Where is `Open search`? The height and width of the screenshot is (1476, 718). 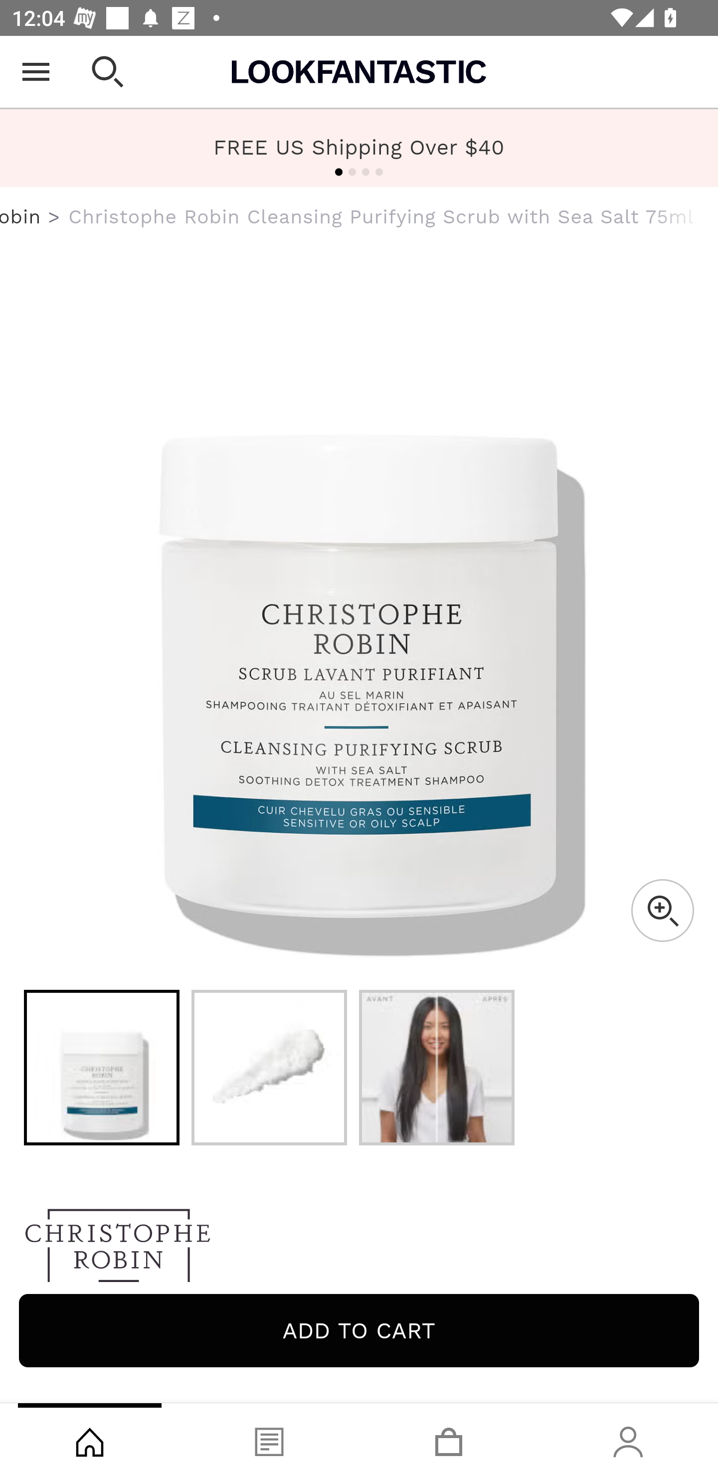 Open search is located at coordinates (108, 72).